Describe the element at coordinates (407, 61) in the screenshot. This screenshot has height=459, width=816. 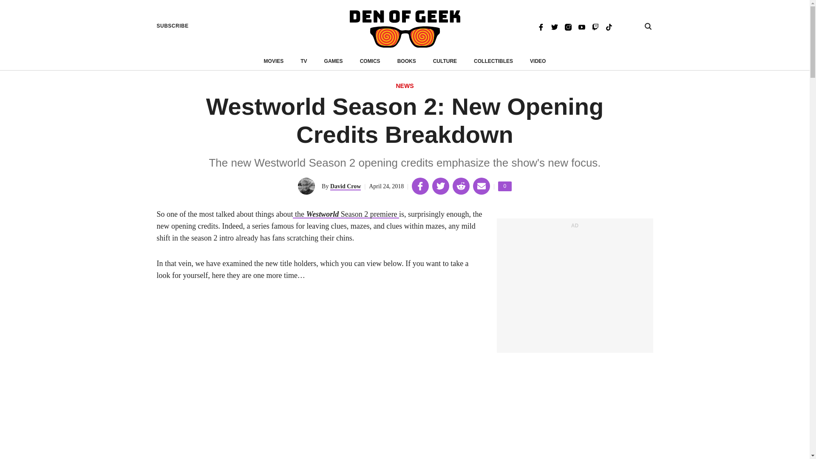
I see `BOOKS` at that location.